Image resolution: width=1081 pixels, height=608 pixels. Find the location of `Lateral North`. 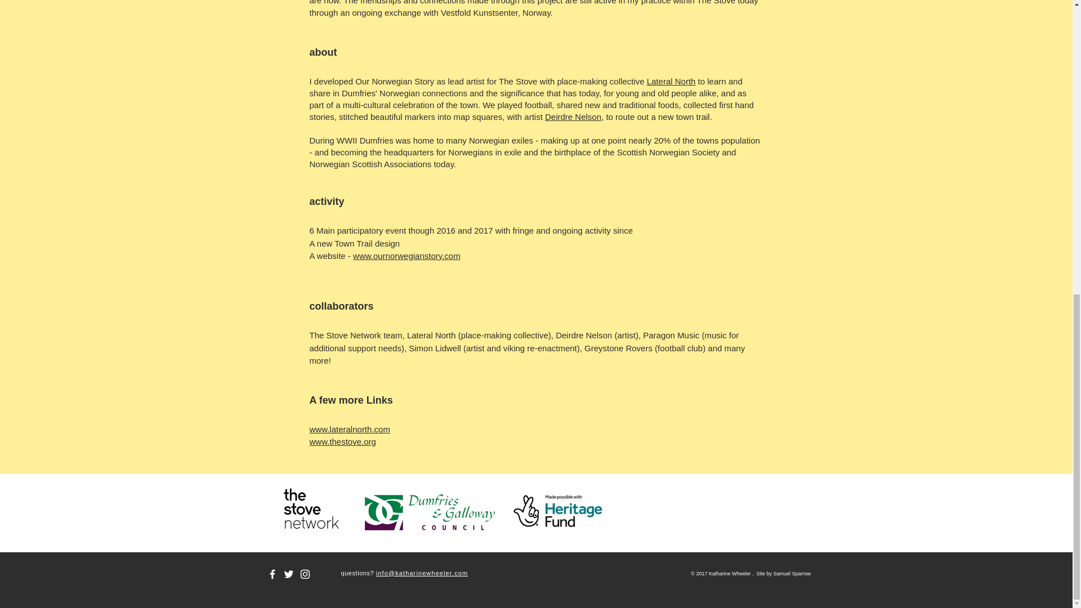

Lateral North is located at coordinates (671, 81).